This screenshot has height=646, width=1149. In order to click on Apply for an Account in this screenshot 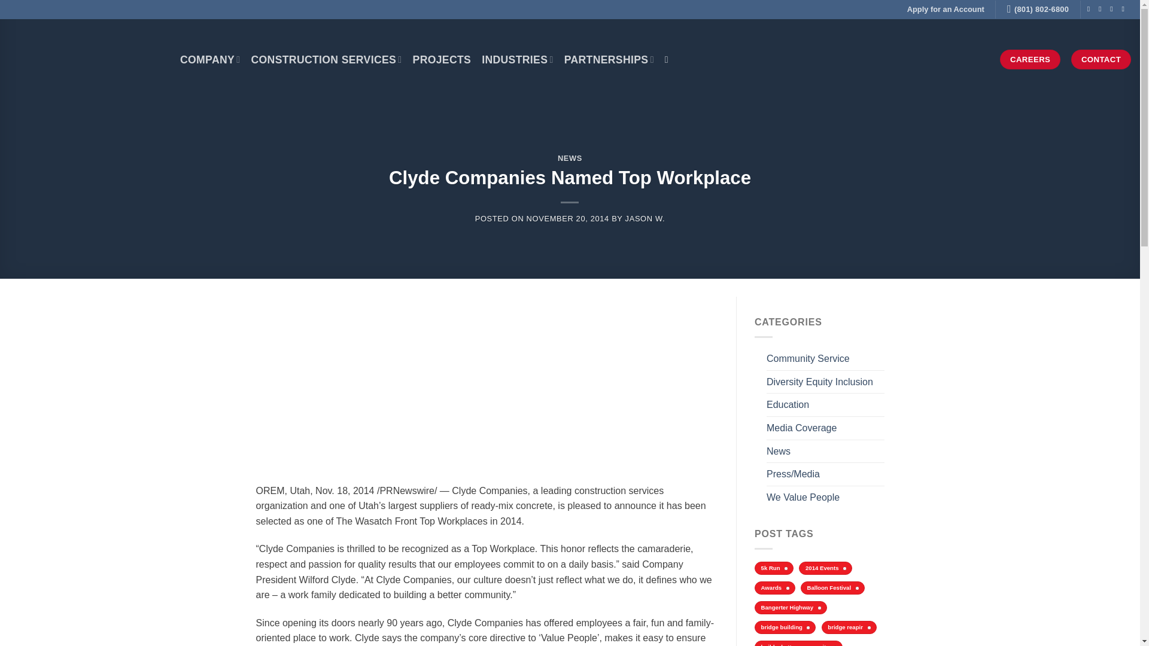, I will do `click(946, 10)`.